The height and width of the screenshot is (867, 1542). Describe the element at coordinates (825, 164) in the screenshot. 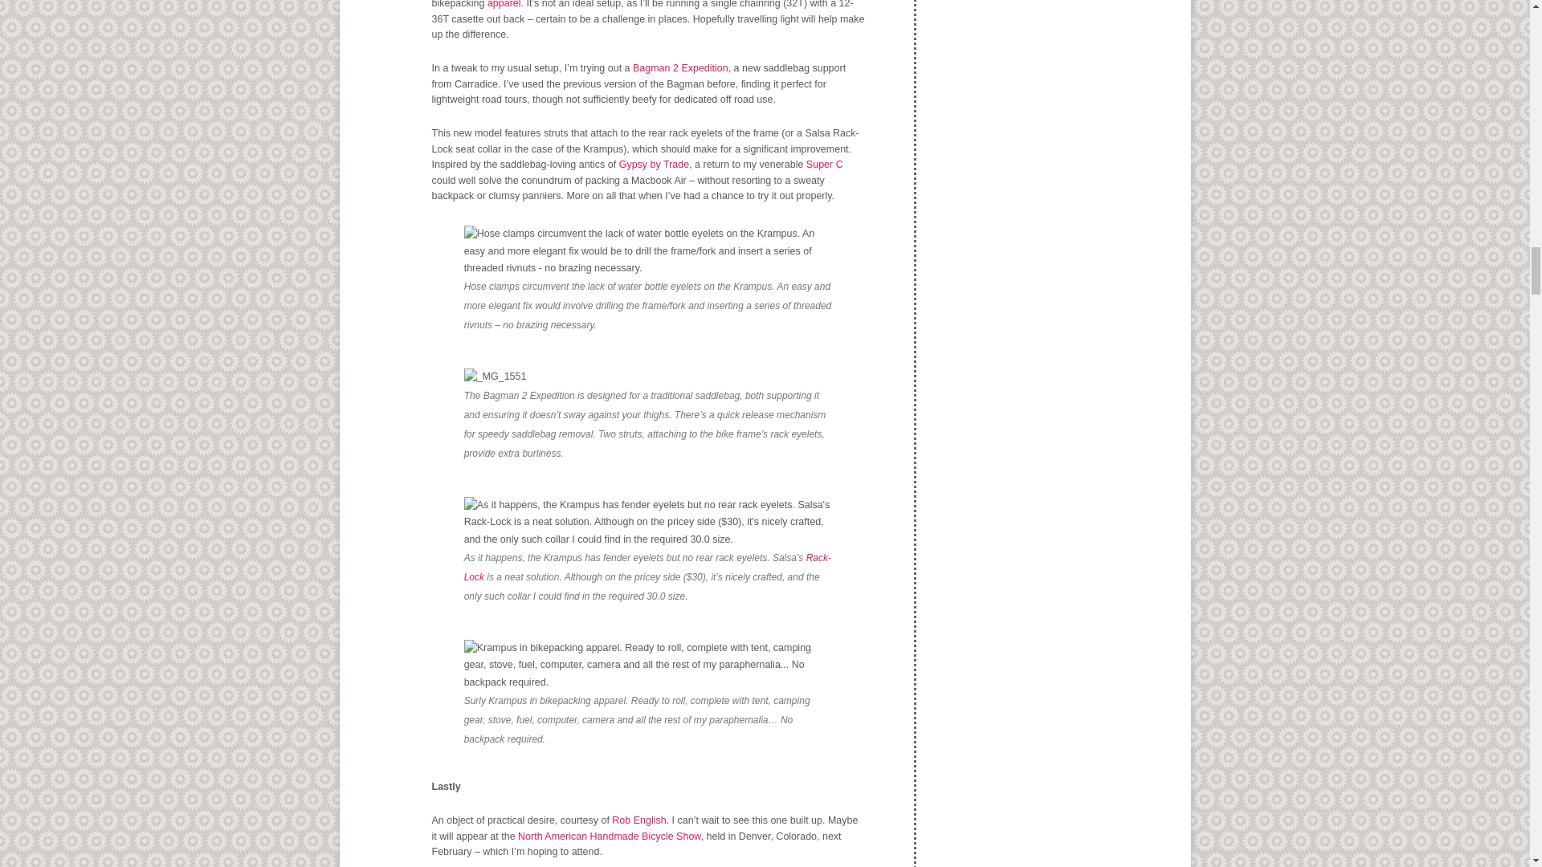

I see `Super C` at that location.